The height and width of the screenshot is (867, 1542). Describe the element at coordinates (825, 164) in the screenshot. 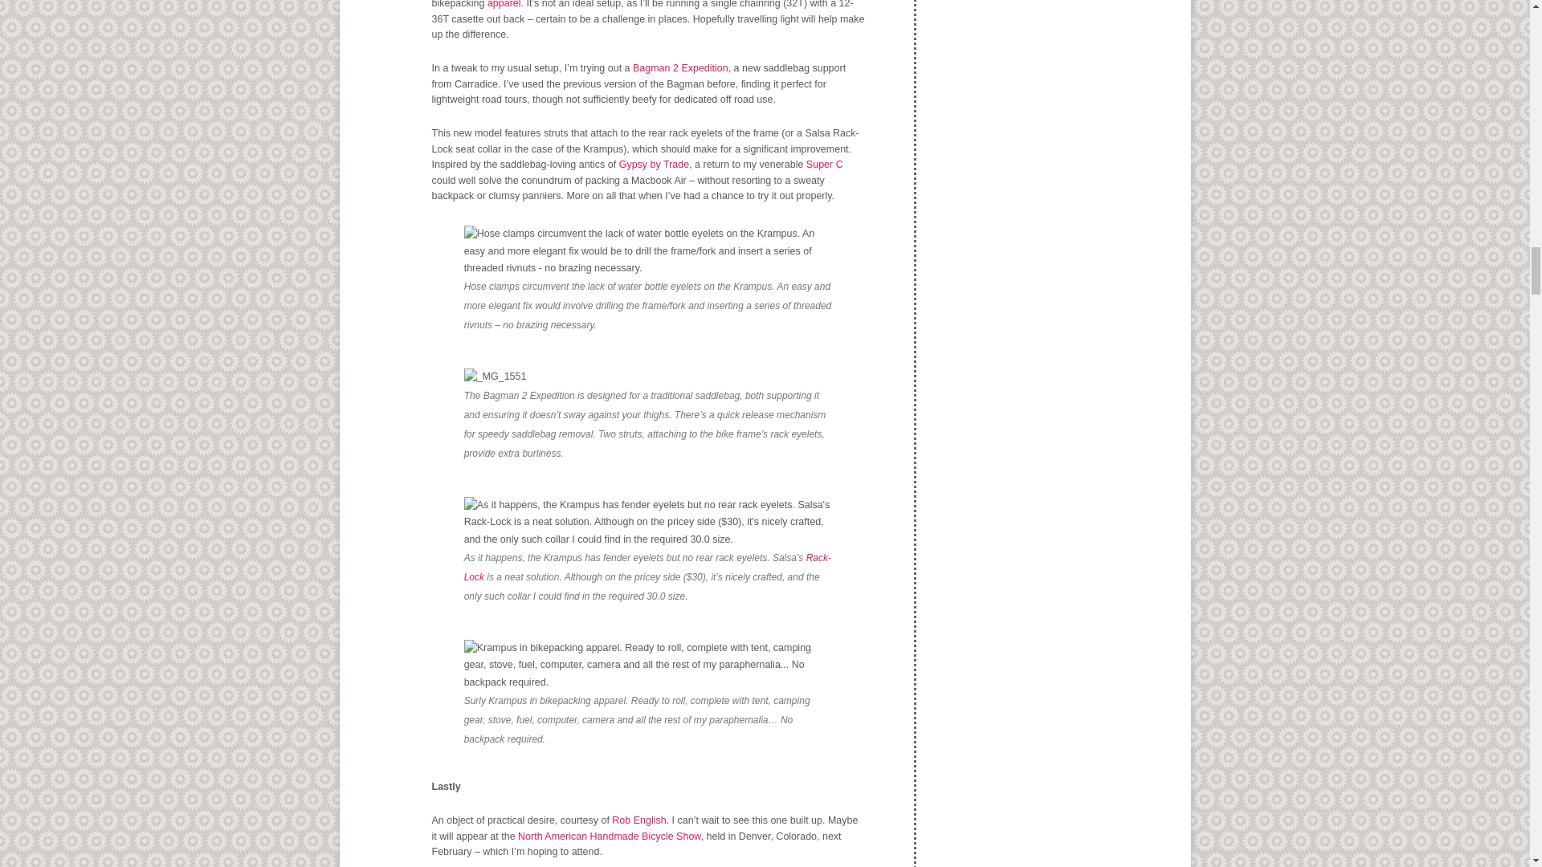

I see `Super C` at that location.